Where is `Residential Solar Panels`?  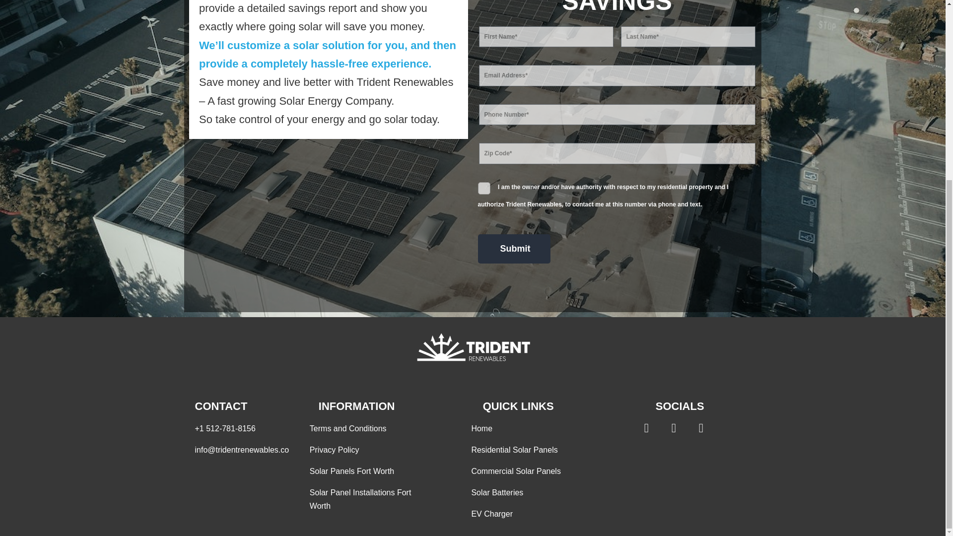
Residential Solar Panels is located at coordinates (530, 450).